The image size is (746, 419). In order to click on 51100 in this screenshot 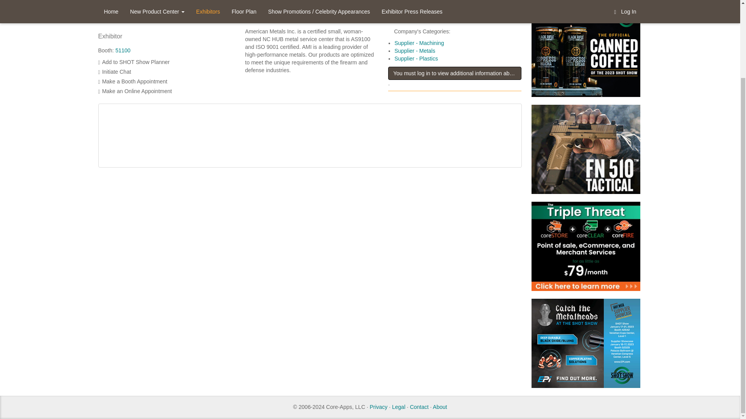, I will do `click(123, 50)`.